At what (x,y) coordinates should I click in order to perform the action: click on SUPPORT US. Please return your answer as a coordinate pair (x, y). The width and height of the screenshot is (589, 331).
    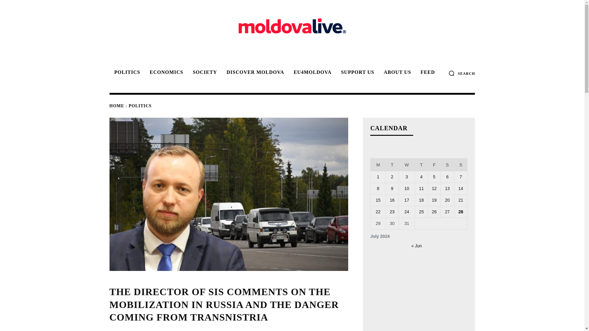
    Looking at the image, I should click on (357, 72).